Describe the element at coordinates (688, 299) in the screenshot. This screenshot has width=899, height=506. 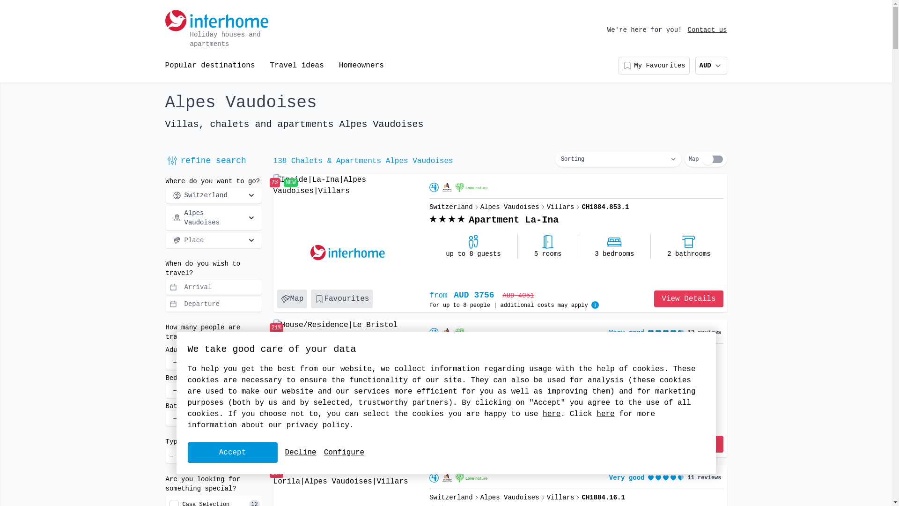
I see `View Details` at that location.